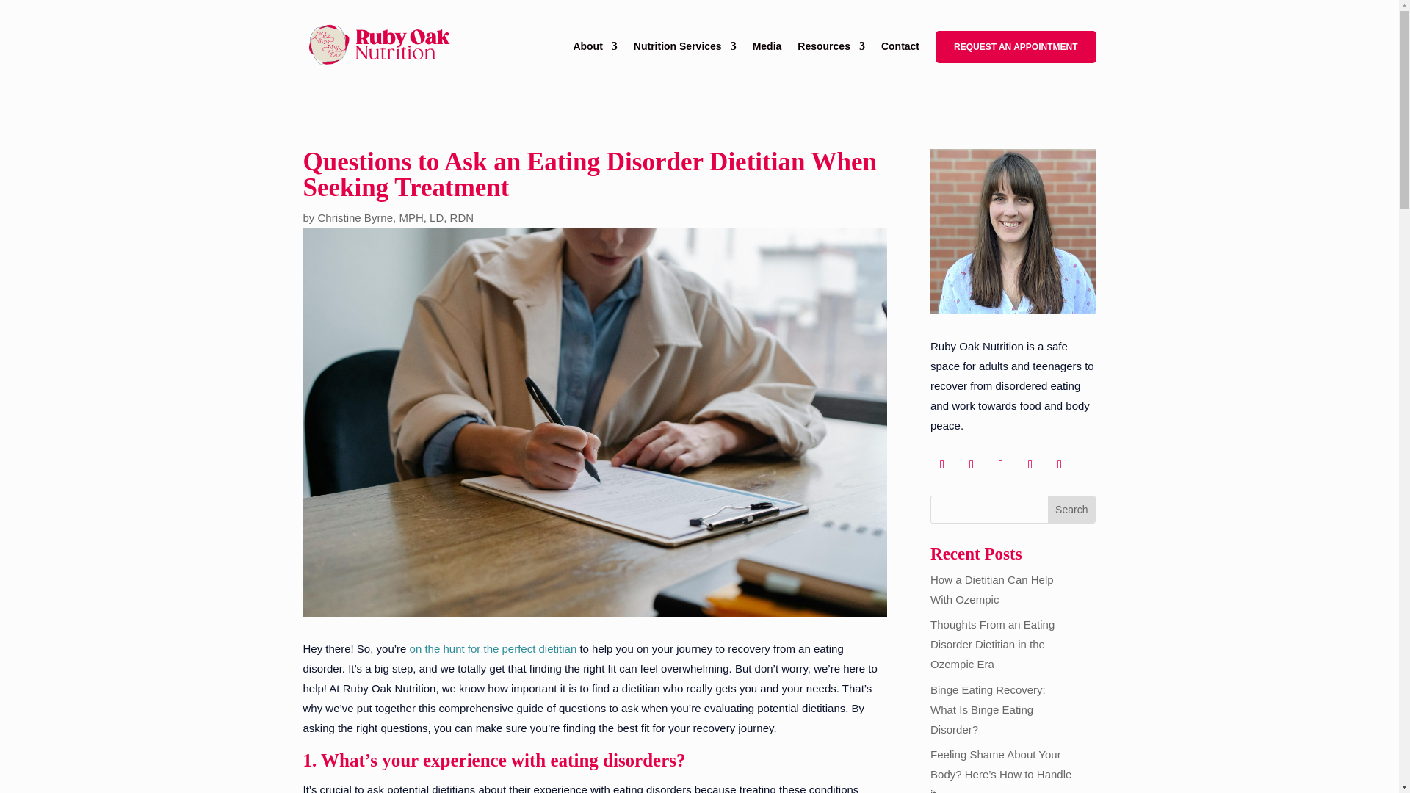 The image size is (1410, 793). I want to click on Nutrition Services, so click(684, 65).